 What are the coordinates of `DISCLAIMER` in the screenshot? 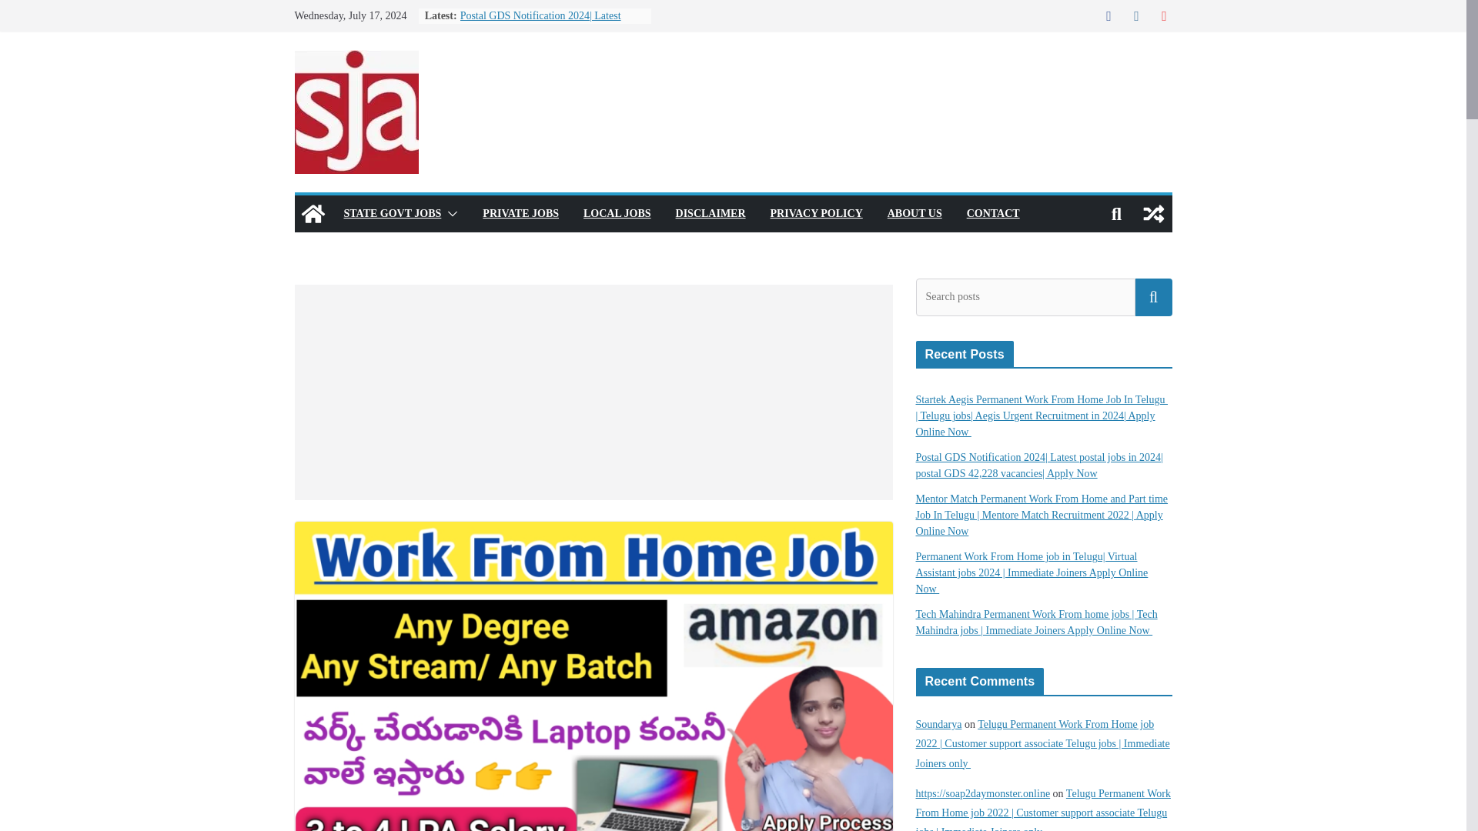 It's located at (711, 213).